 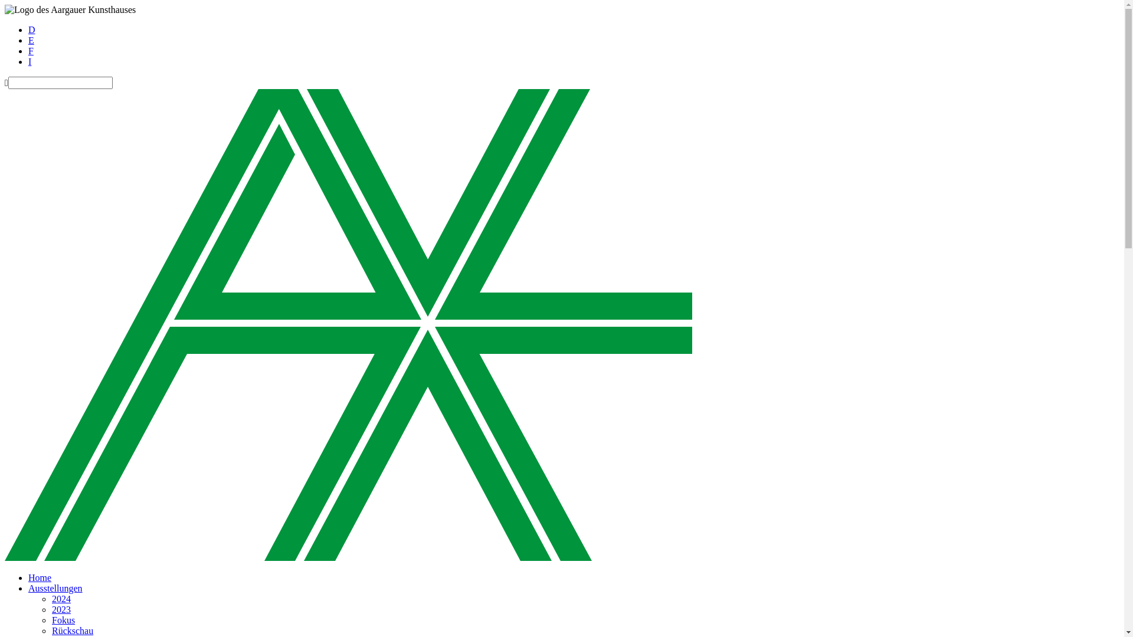 I want to click on Home, so click(x=40, y=578).